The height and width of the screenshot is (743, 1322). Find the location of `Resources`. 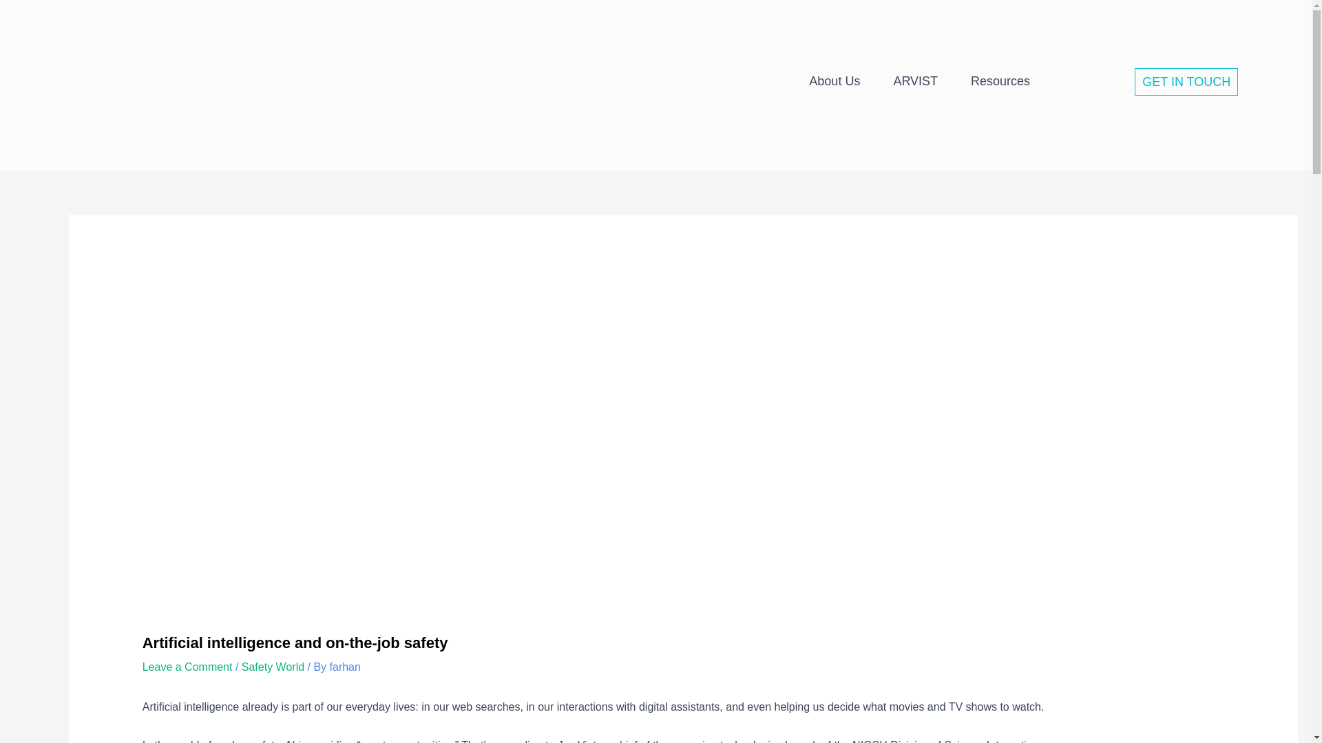

Resources is located at coordinates (1000, 80).